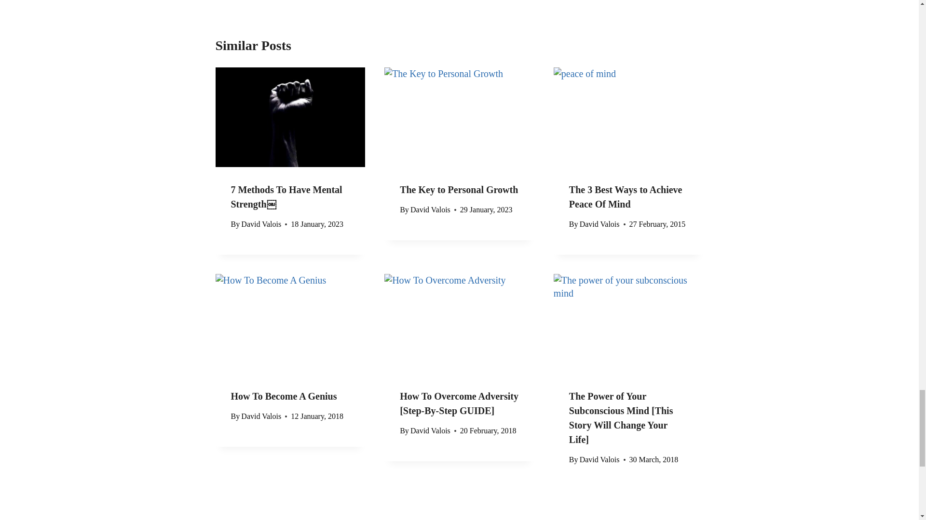 The image size is (926, 520). Describe the element at coordinates (430, 430) in the screenshot. I see `David Valois` at that location.